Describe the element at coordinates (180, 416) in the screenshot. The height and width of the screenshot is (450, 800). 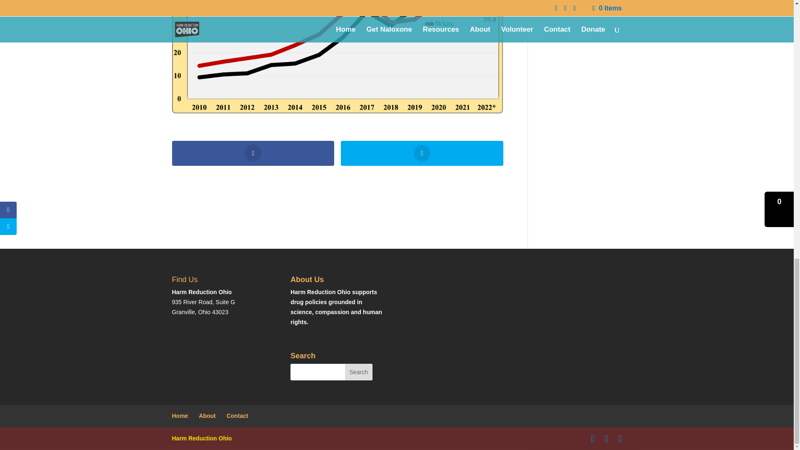
I see `Home` at that location.